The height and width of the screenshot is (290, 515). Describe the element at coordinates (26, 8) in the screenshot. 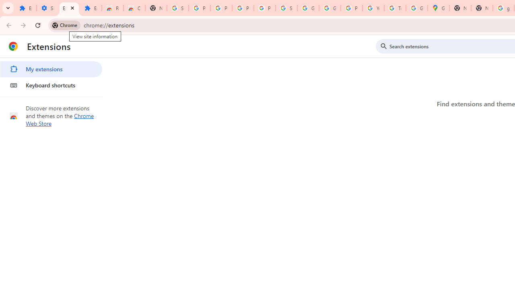

I see `Extensions` at that location.